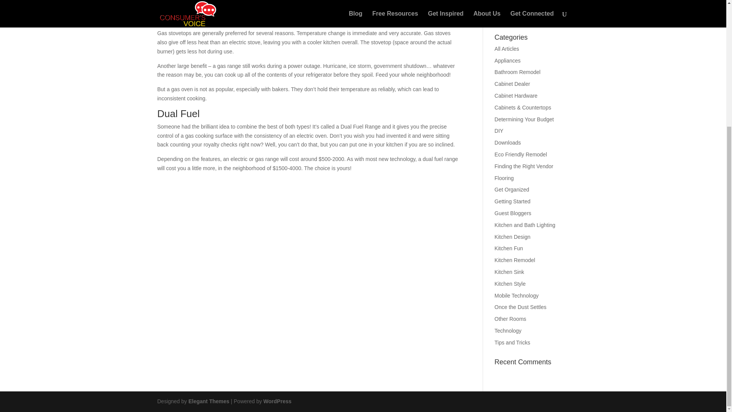 The height and width of the screenshot is (412, 732). Describe the element at coordinates (509, 248) in the screenshot. I see `Kitchen Fun` at that location.